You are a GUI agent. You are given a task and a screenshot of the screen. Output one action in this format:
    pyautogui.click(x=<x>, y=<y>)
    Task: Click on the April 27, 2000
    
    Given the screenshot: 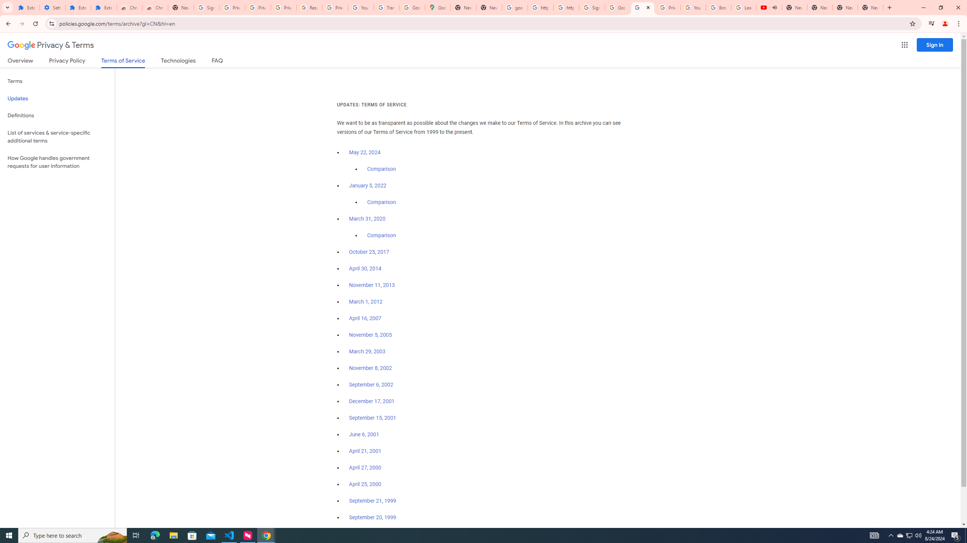 What is the action you would take?
    pyautogui.click(x=366, y=468)
    